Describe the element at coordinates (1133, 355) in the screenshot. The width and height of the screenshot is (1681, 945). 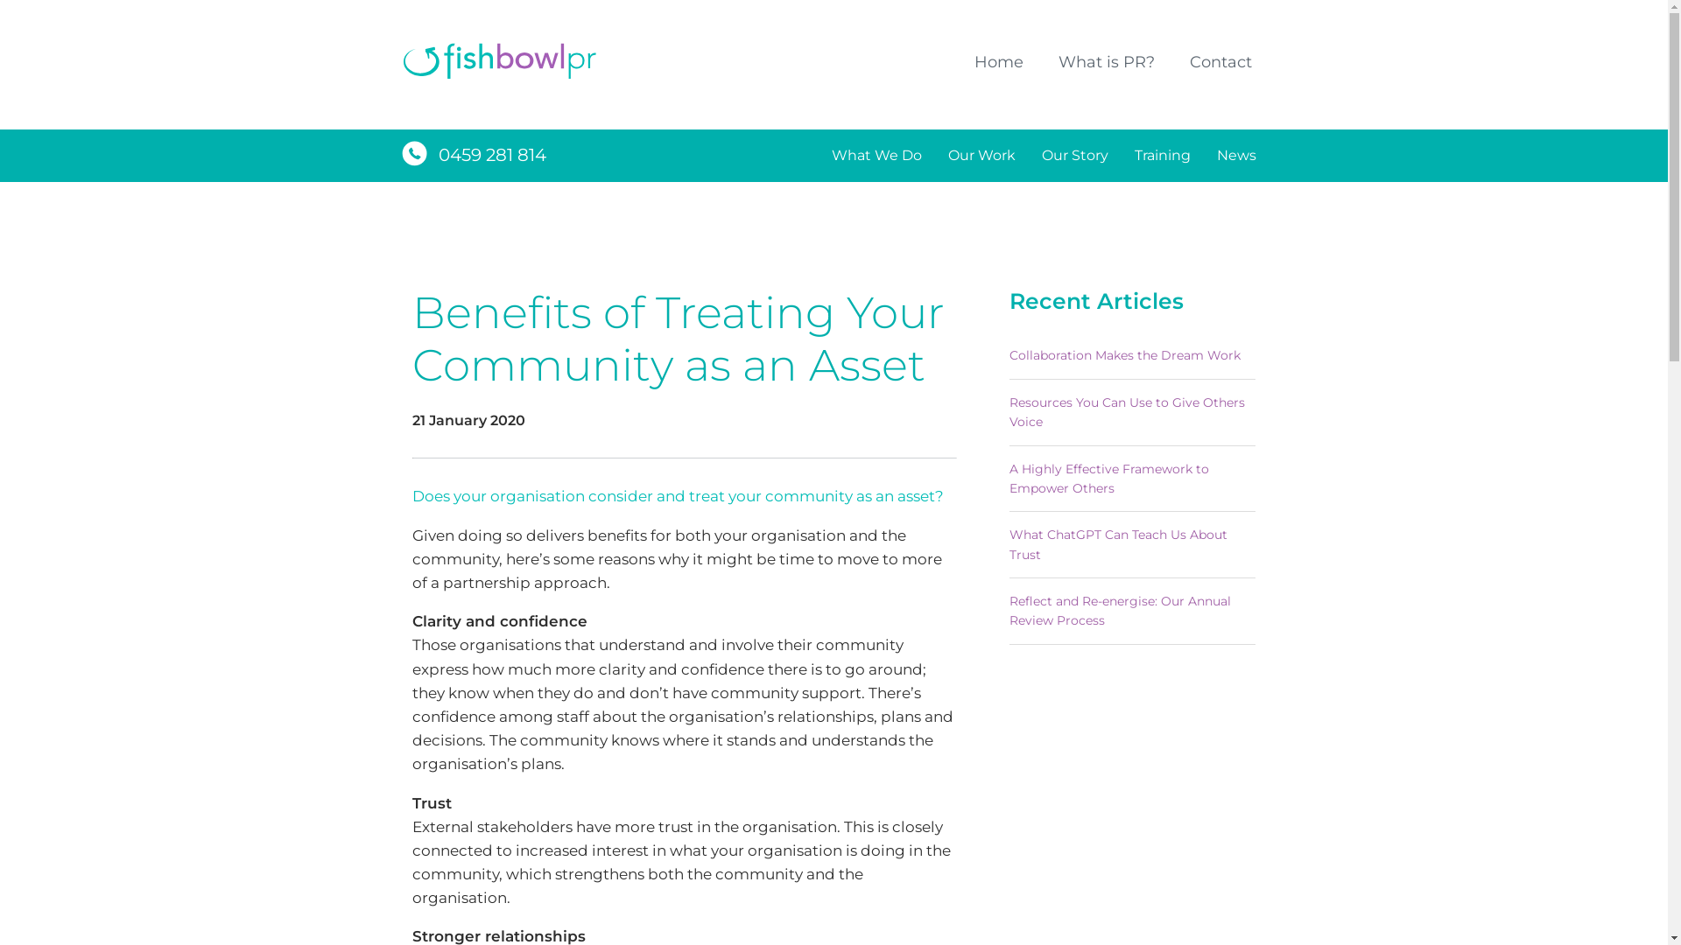
I see `Collaboration Makes the Dream Work` at that location.